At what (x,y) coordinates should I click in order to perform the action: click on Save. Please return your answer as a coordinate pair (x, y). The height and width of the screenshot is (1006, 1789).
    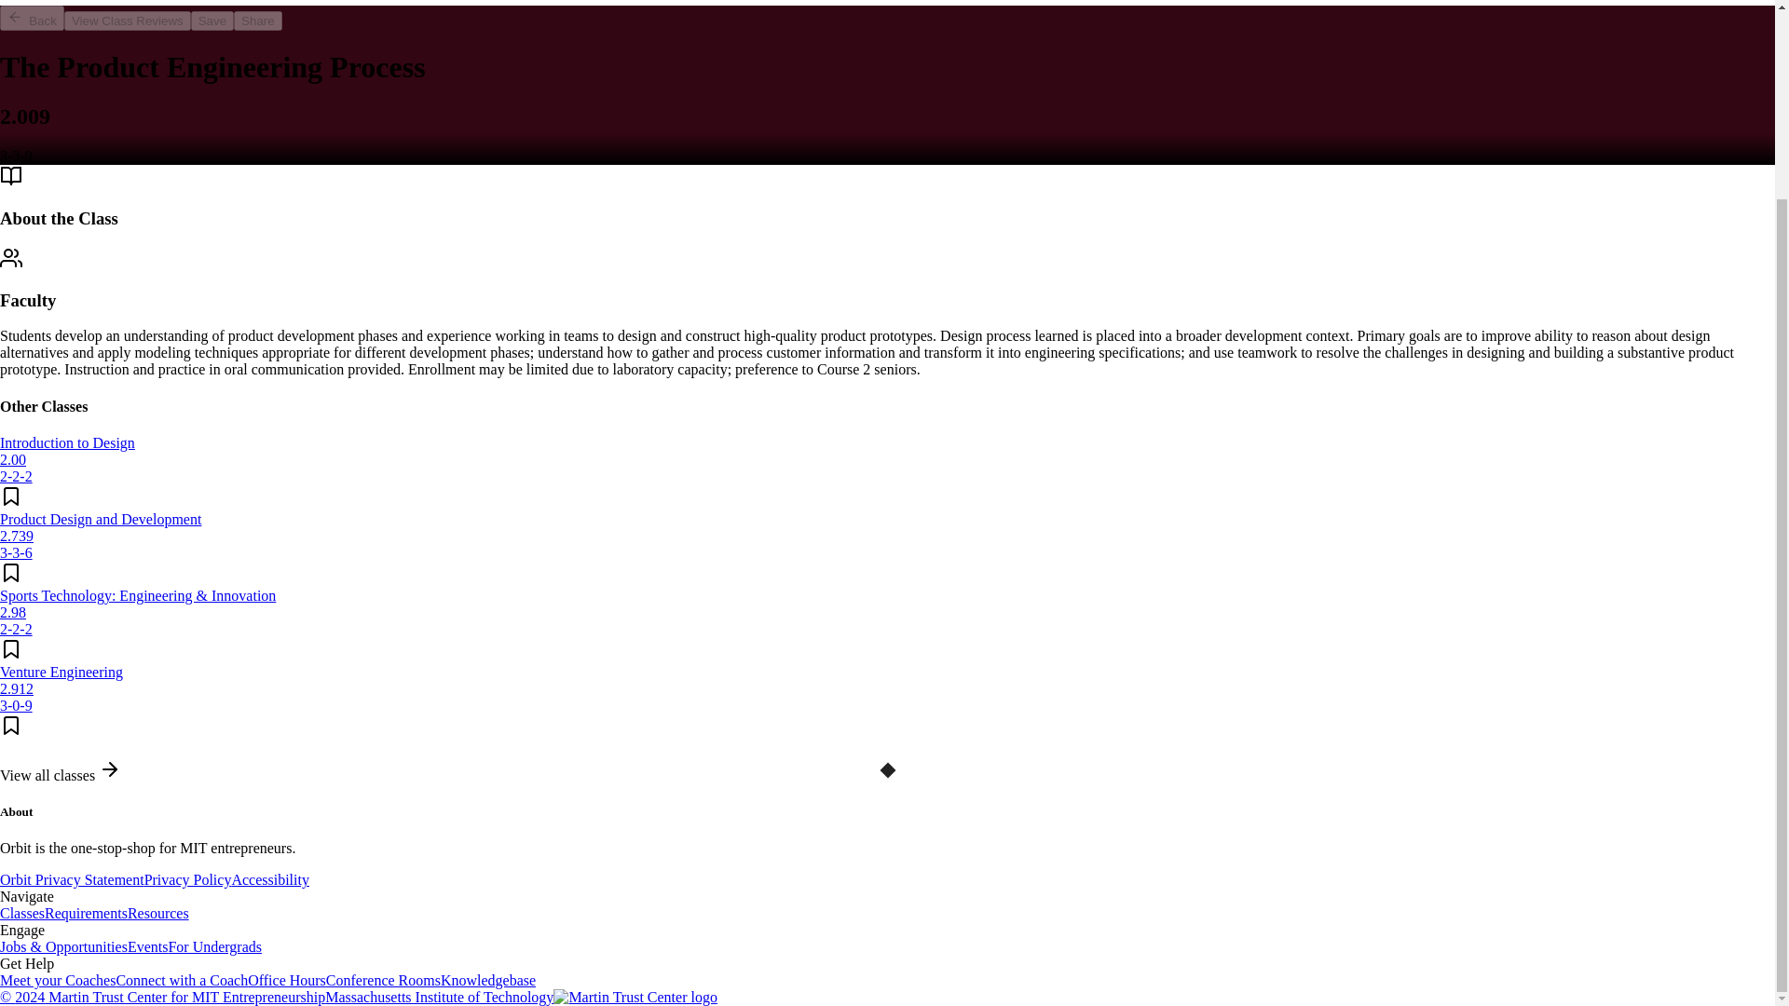
    Looking at the image, I should click on (212, 20).